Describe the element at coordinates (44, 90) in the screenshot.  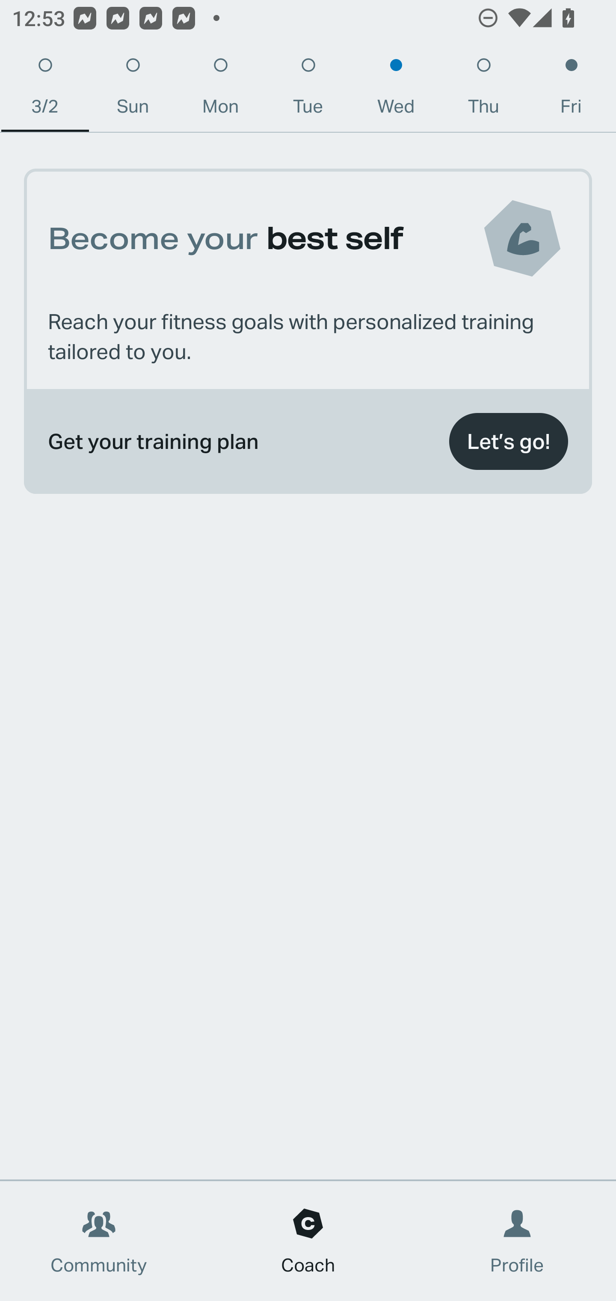
I see `3/2` at that location.